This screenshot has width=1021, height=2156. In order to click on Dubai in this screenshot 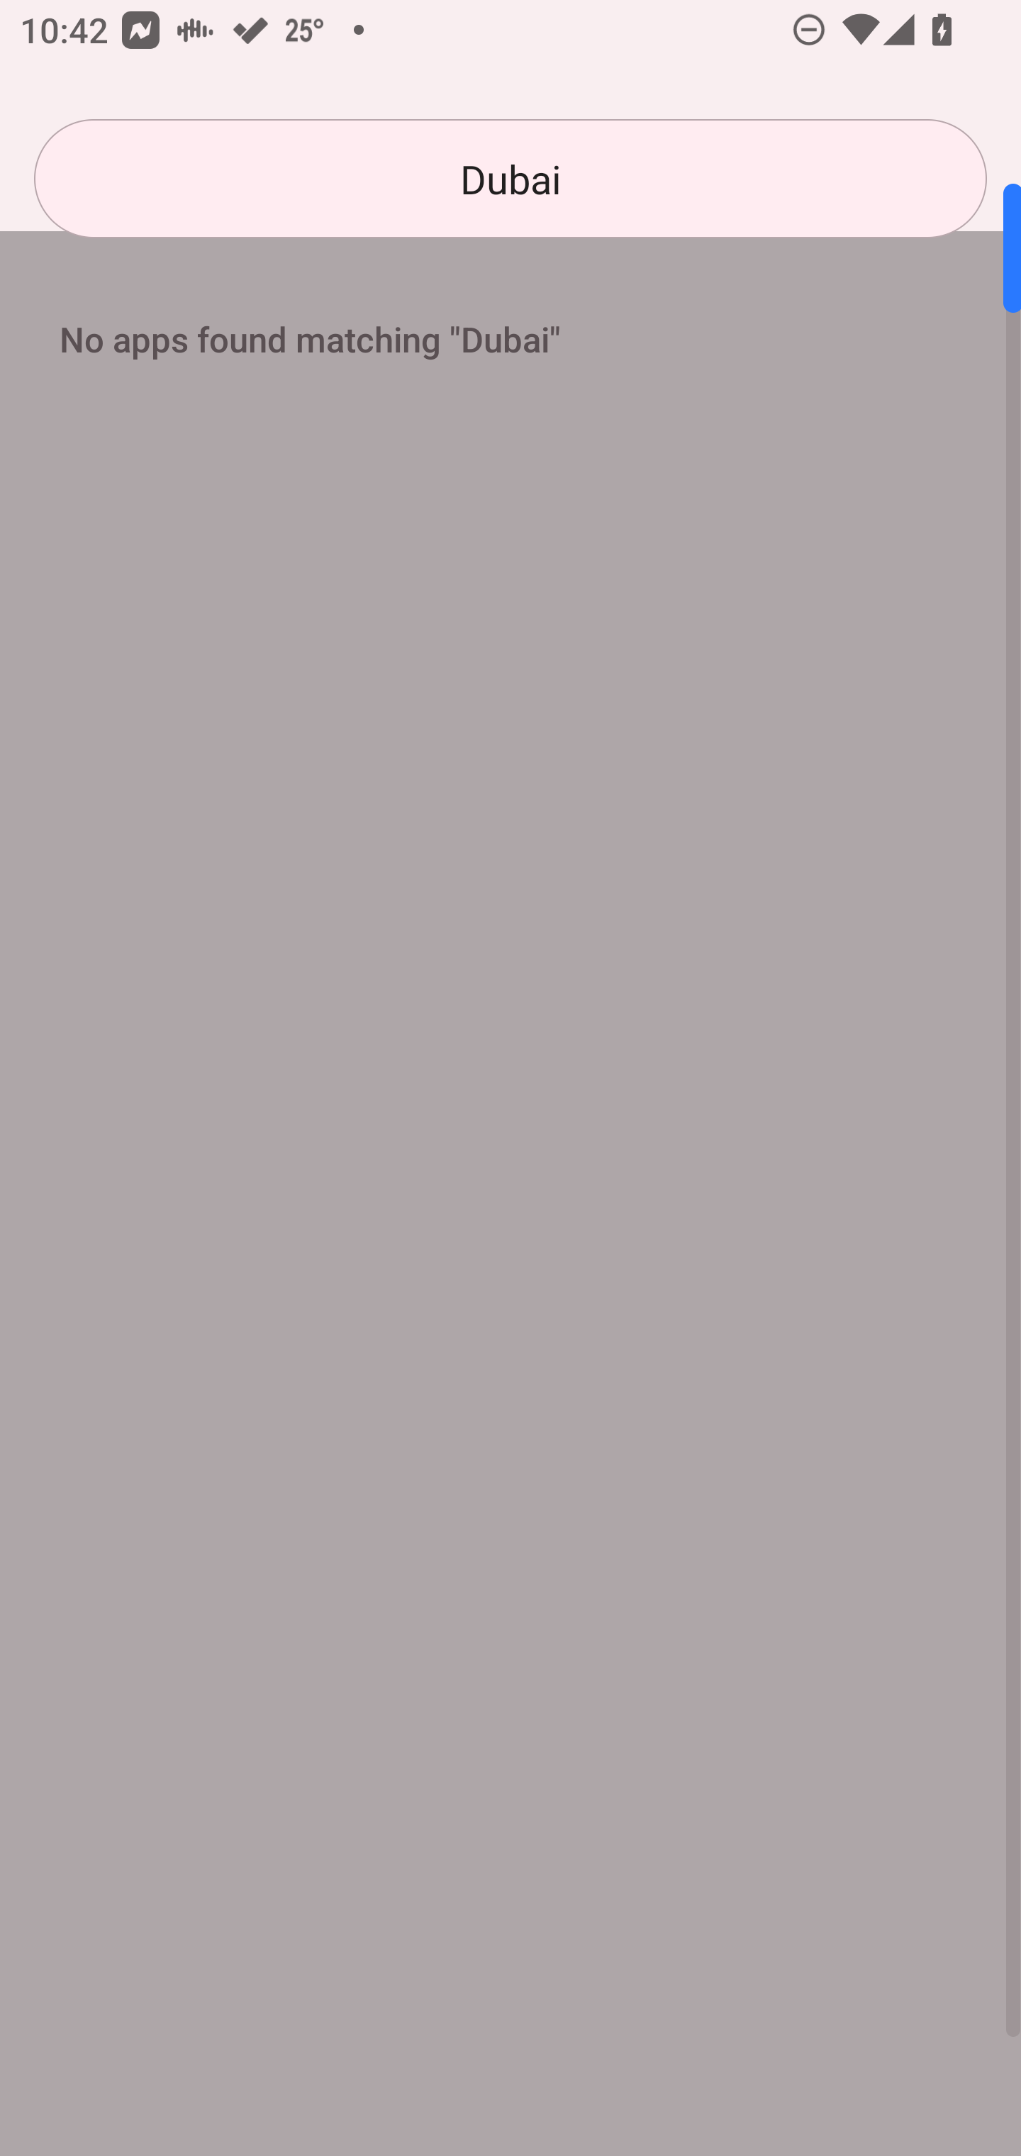, I will do `click(510, 179)`.